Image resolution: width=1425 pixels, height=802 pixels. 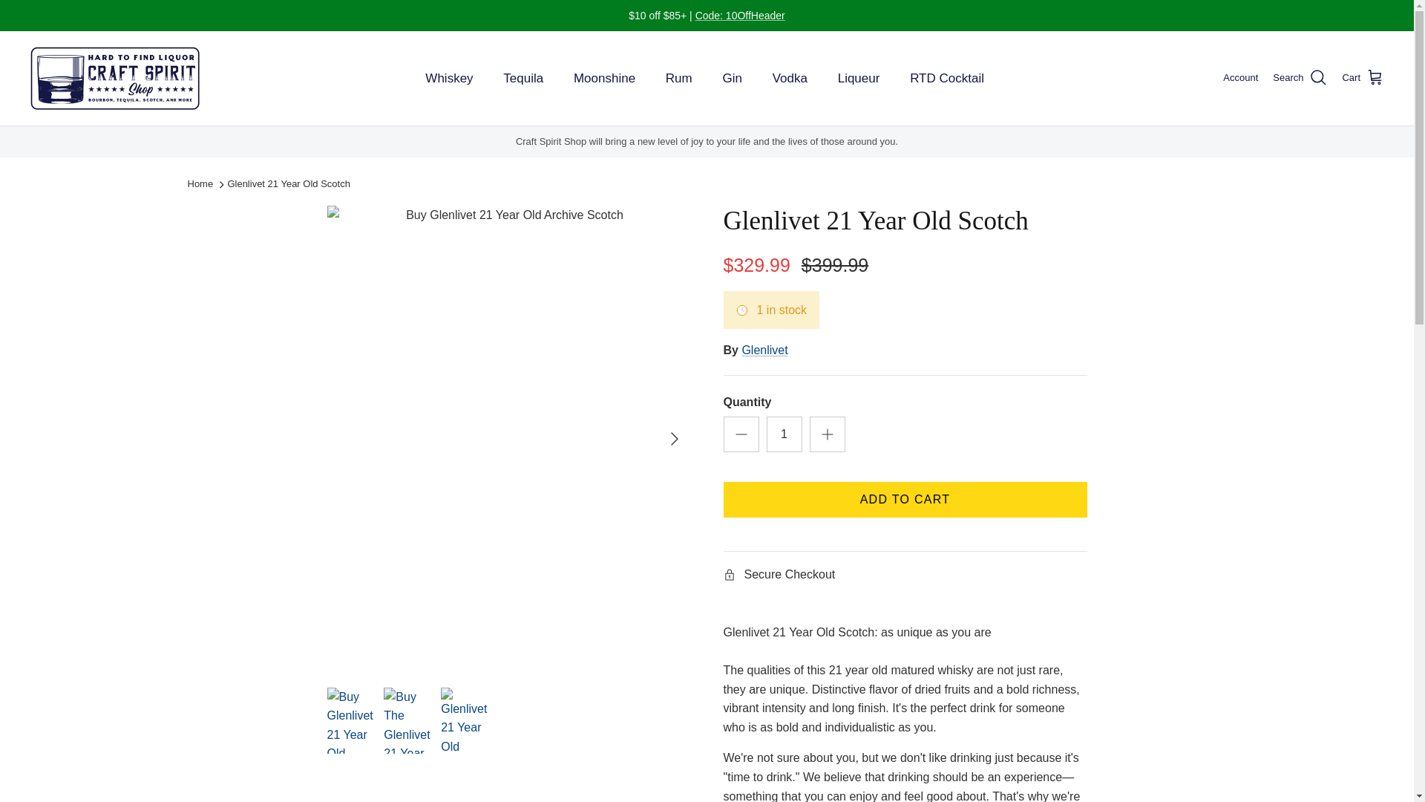 What do you see at coordinates (1240, 78) in the screenshot?
I see `Account` at bounding box center [1240, 78].